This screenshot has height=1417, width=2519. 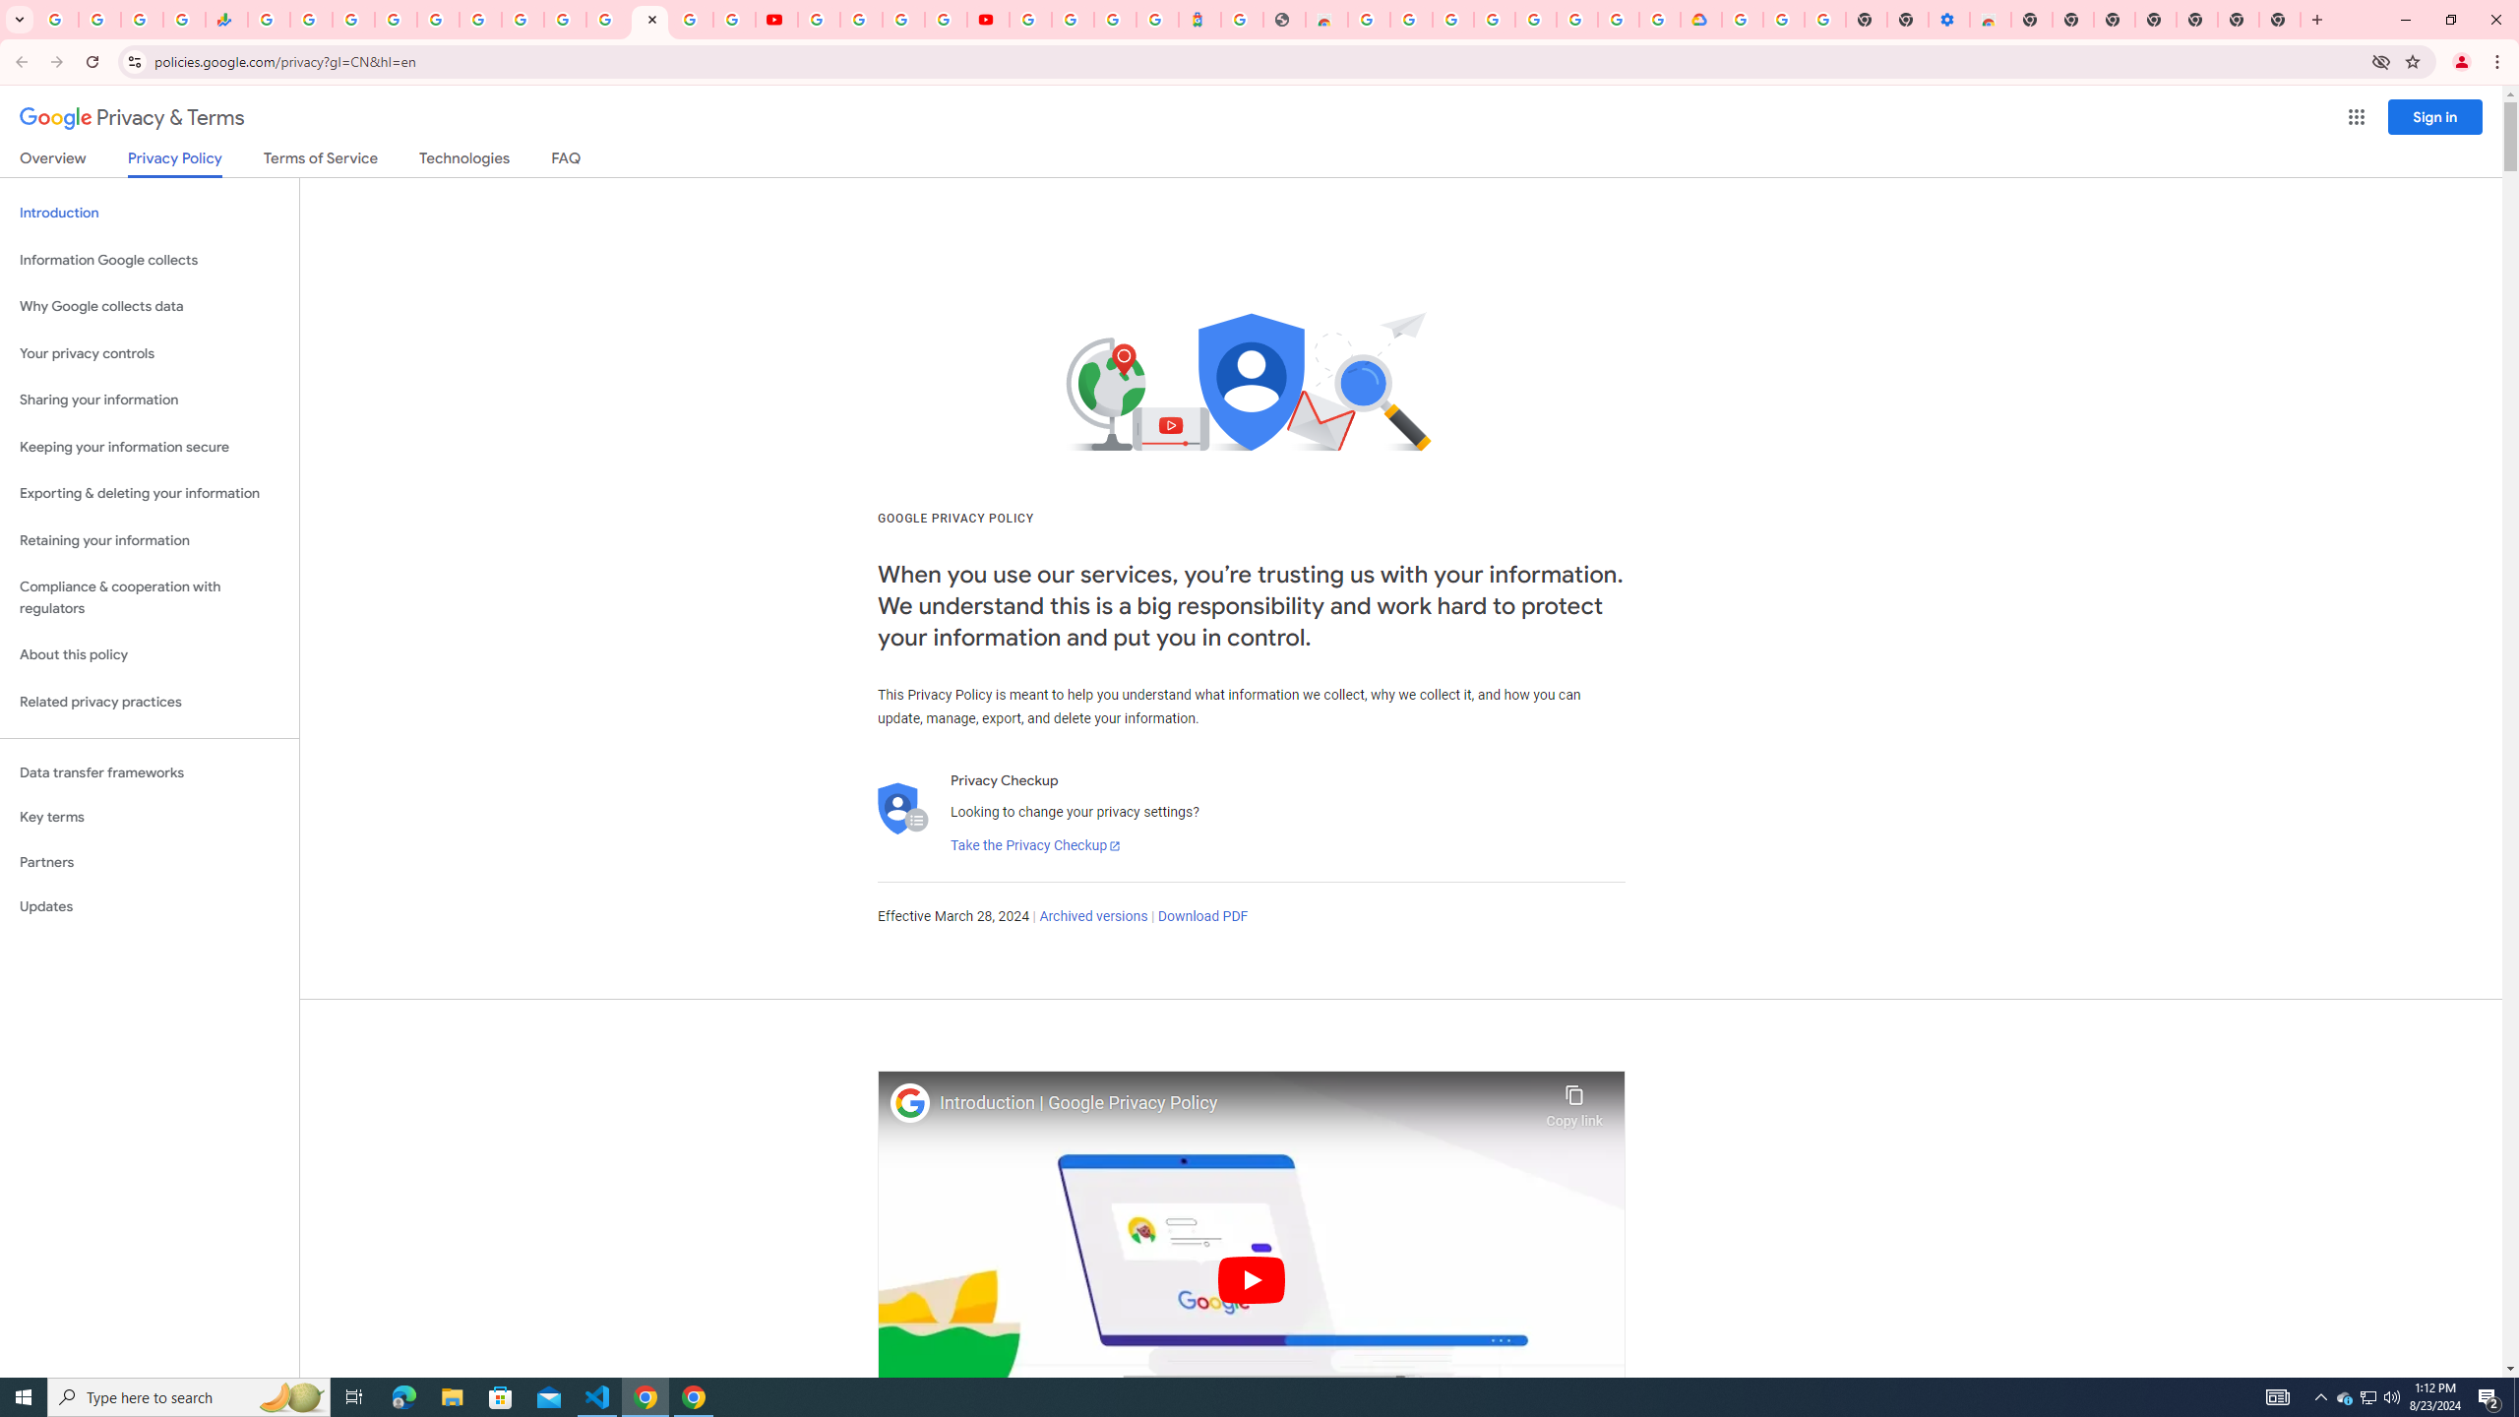 What do you see at coordinates (150, 494) in the screenshot?
I see `Exporting & deleting your information` at bounding box center [150, 494].